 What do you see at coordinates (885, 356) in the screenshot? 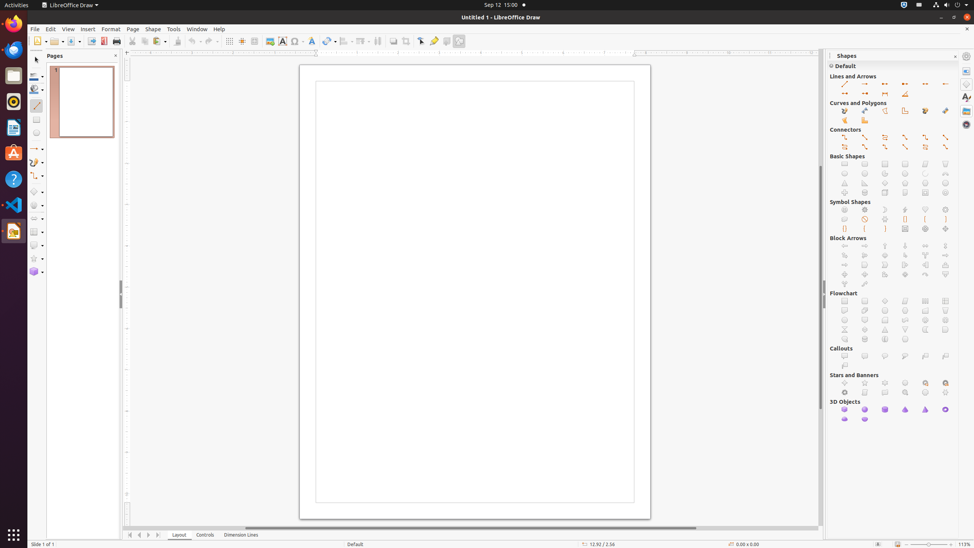
I see `Round Callout` at bounding box center [885, 356].